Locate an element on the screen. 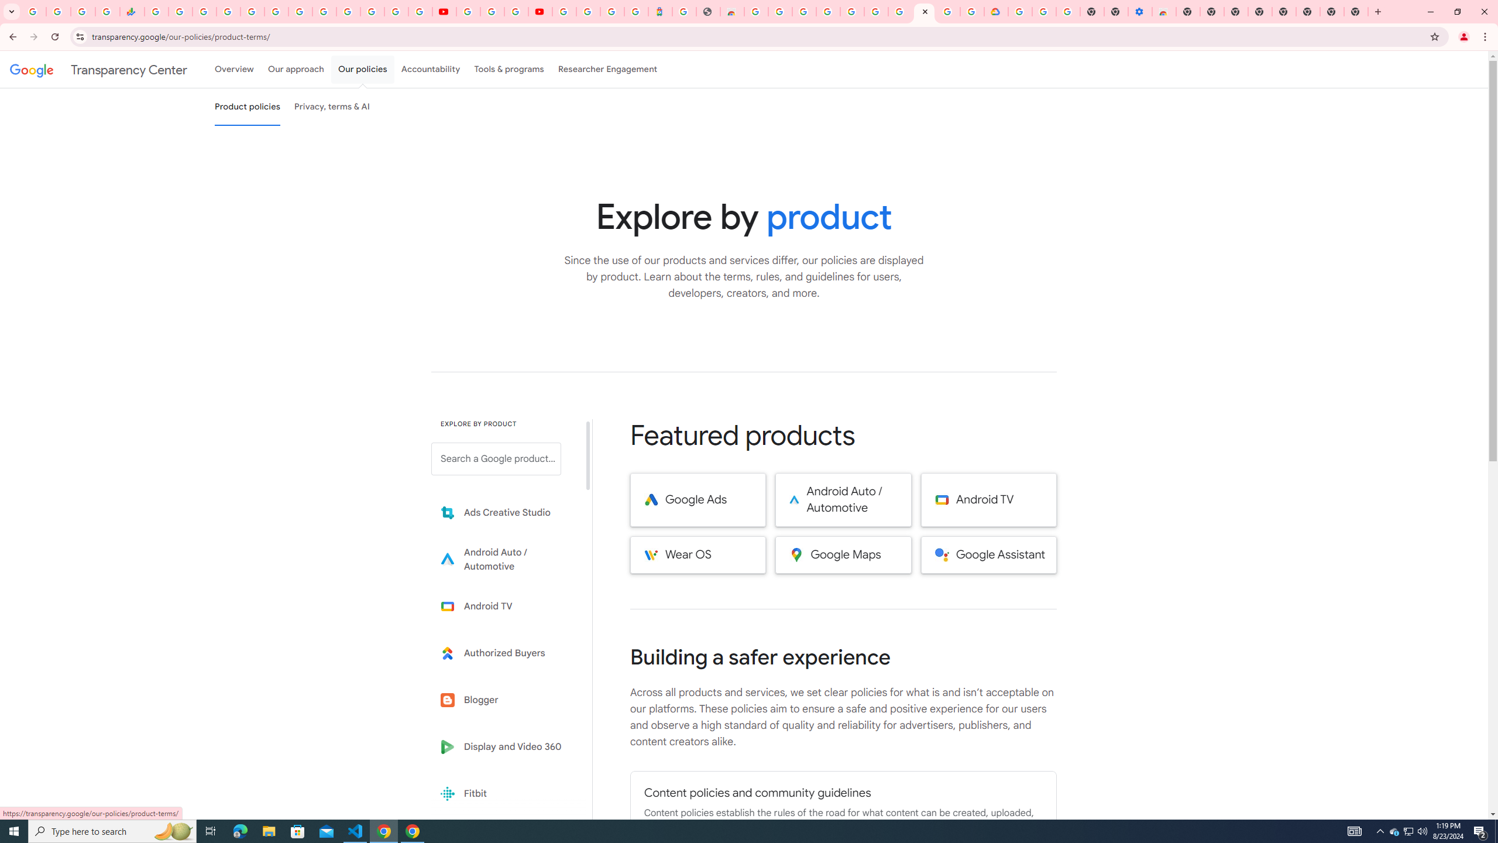 The height and width of the screenshot is (843, 1498). YouTube is located at coordinates (468, 12).